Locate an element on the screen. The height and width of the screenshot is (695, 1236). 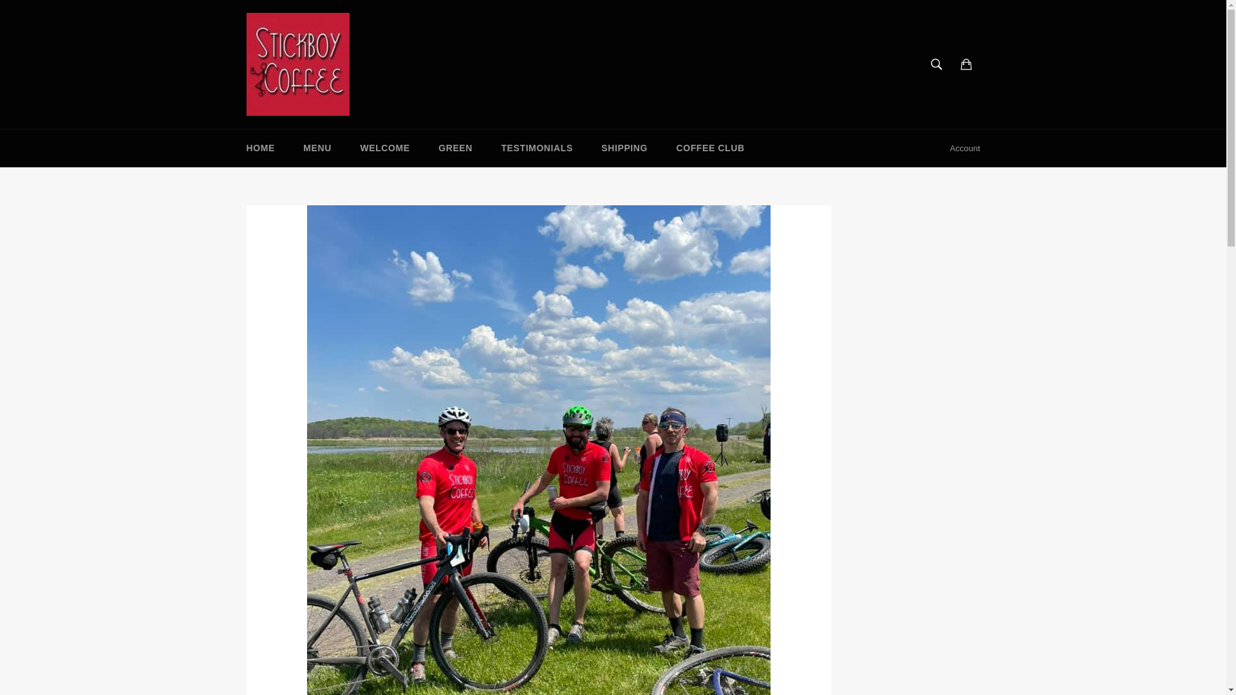
Cart is located at coordinates (966, 64).